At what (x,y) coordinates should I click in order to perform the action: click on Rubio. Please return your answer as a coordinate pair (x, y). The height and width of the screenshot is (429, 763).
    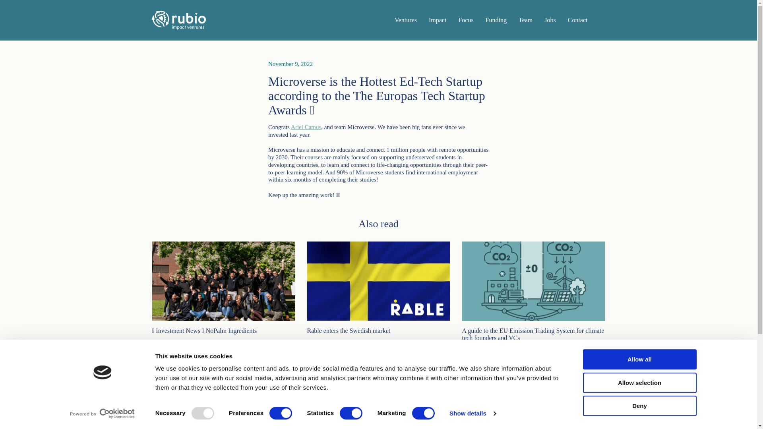
    Looking at the image, I should click on (179, 20).